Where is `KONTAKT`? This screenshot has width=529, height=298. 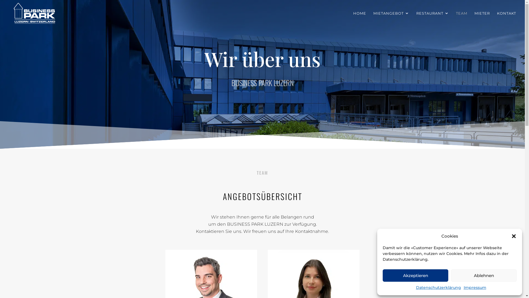 KONTAKT is located at coordinates (506, 19).